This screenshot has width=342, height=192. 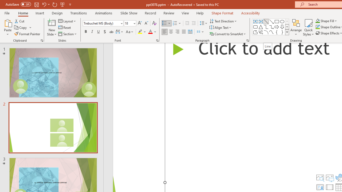 I want to click on Strikethrough, so click(x=111, y=32).